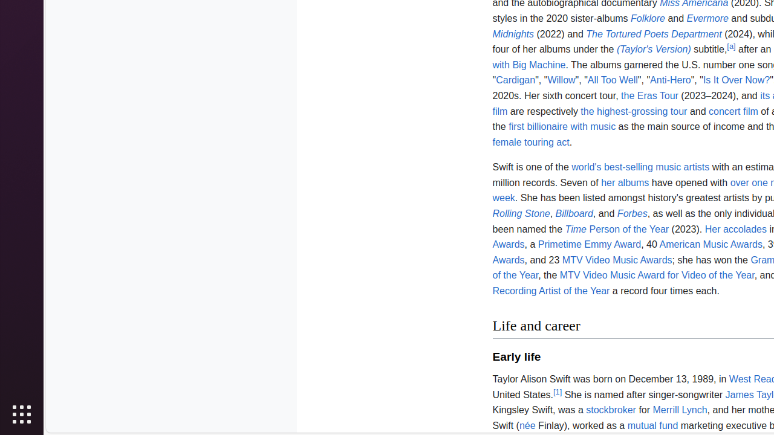 This screenshot has height=435, width=774. Describe the element at coordinates (653, 425) in the screenshot. I see `mutual fund` at that location.